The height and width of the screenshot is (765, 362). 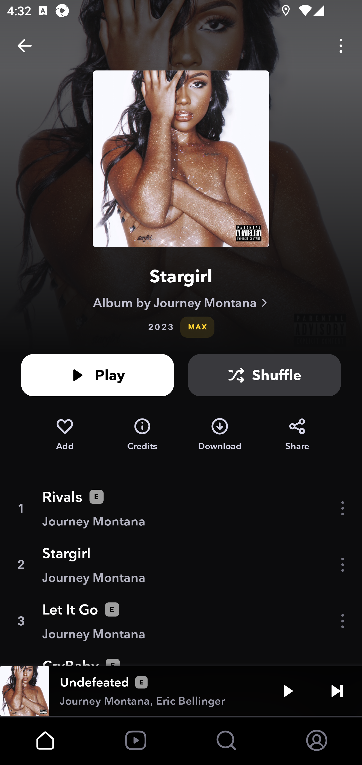 What do you see at coordinates (264, 375) in the screenshot?
I see `Shuffle` at bounding box center [264, 375].